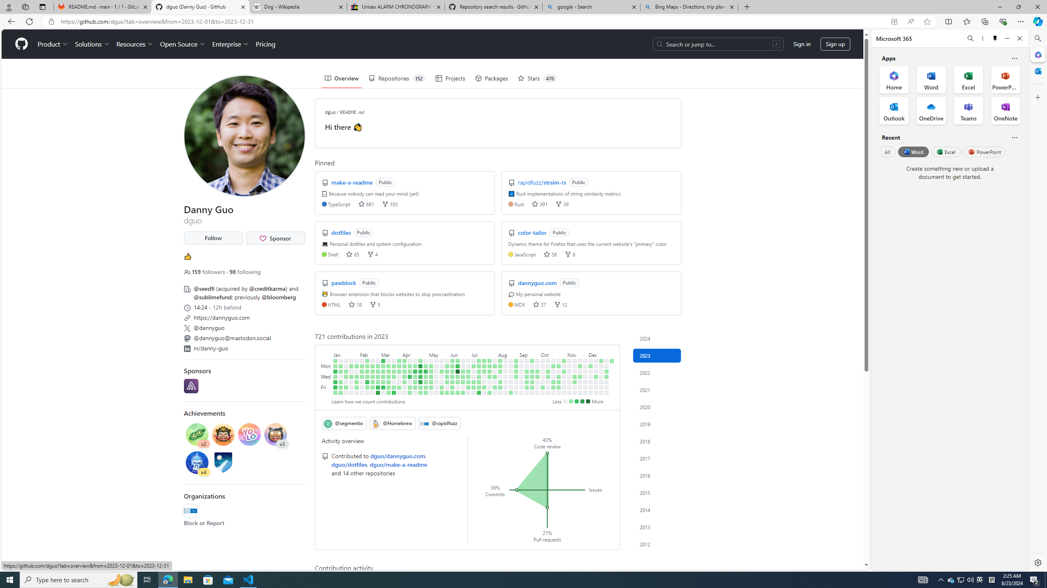  What do you see at coordinates (564, 382) in the screenshot?
I see `No contributions on November 2nd.` at bounding box center [564, 382].